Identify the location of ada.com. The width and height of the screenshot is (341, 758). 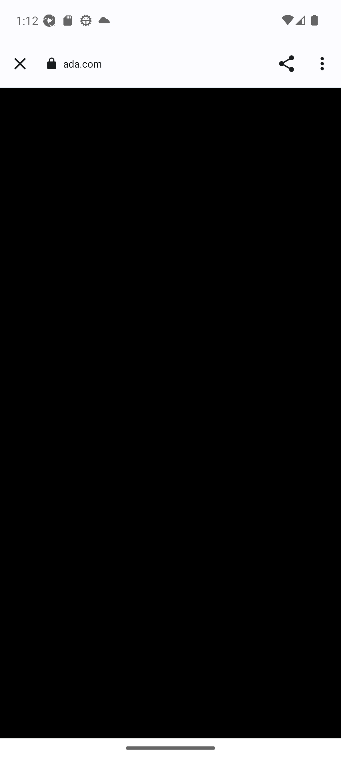
(86, 64).